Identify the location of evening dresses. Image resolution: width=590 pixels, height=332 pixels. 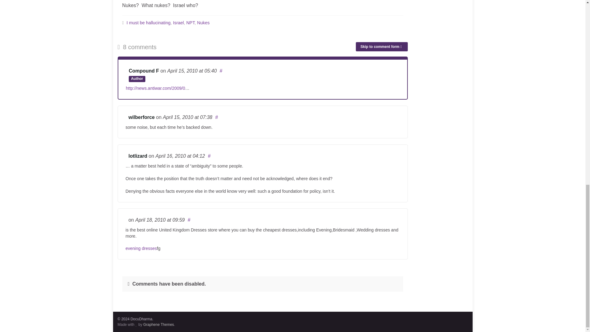
(141, 248).